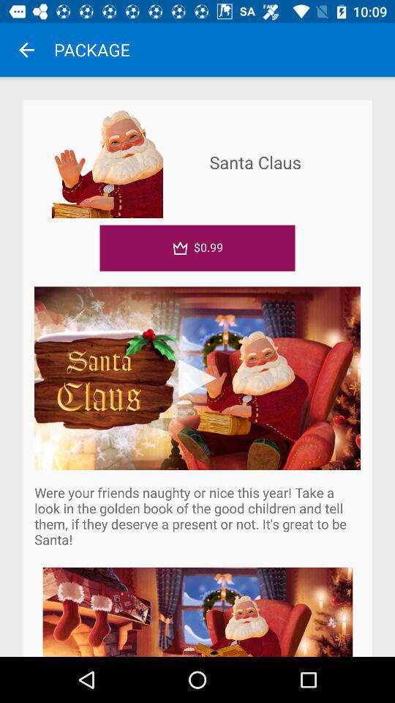 This screenshot has height=703, width=395. I want to click on tap item above were your friends, so click(197, 378).